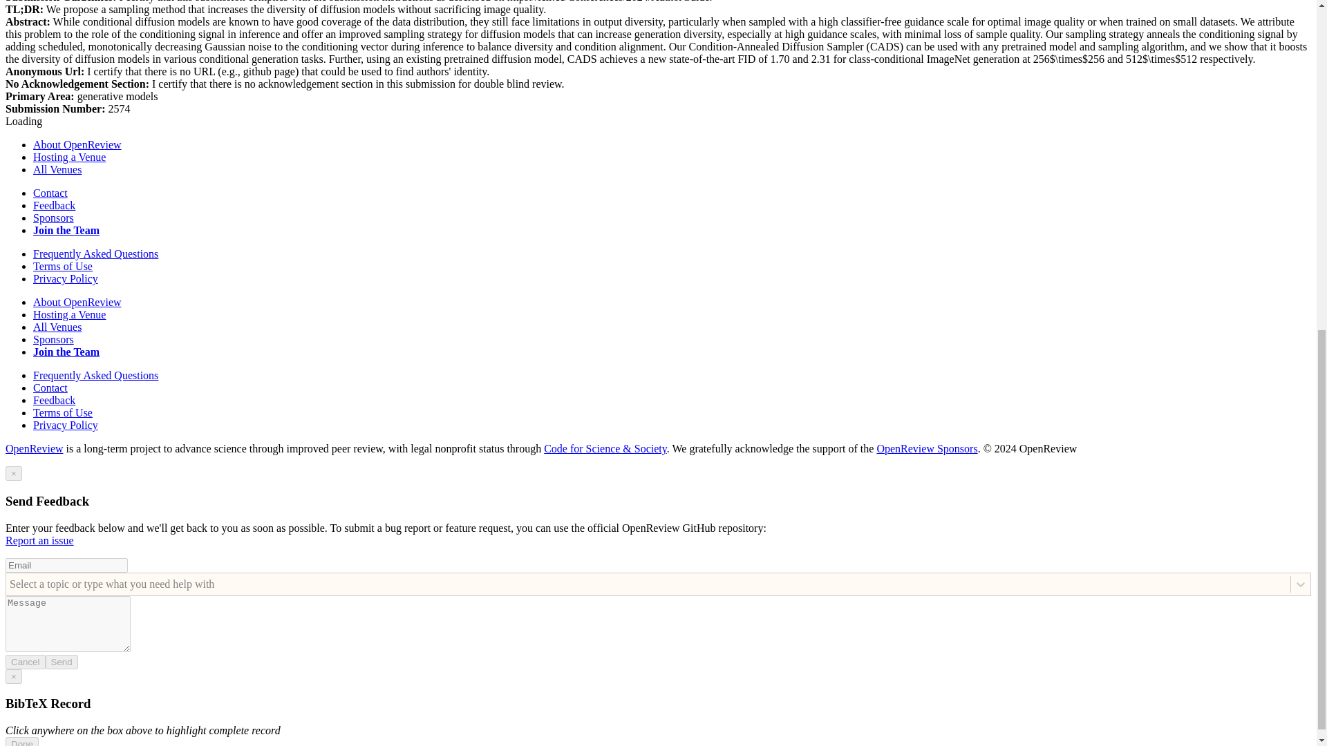  Describe the element at coordinates (63, 266) in the screenshot. I see `Terms of Use` at that location.